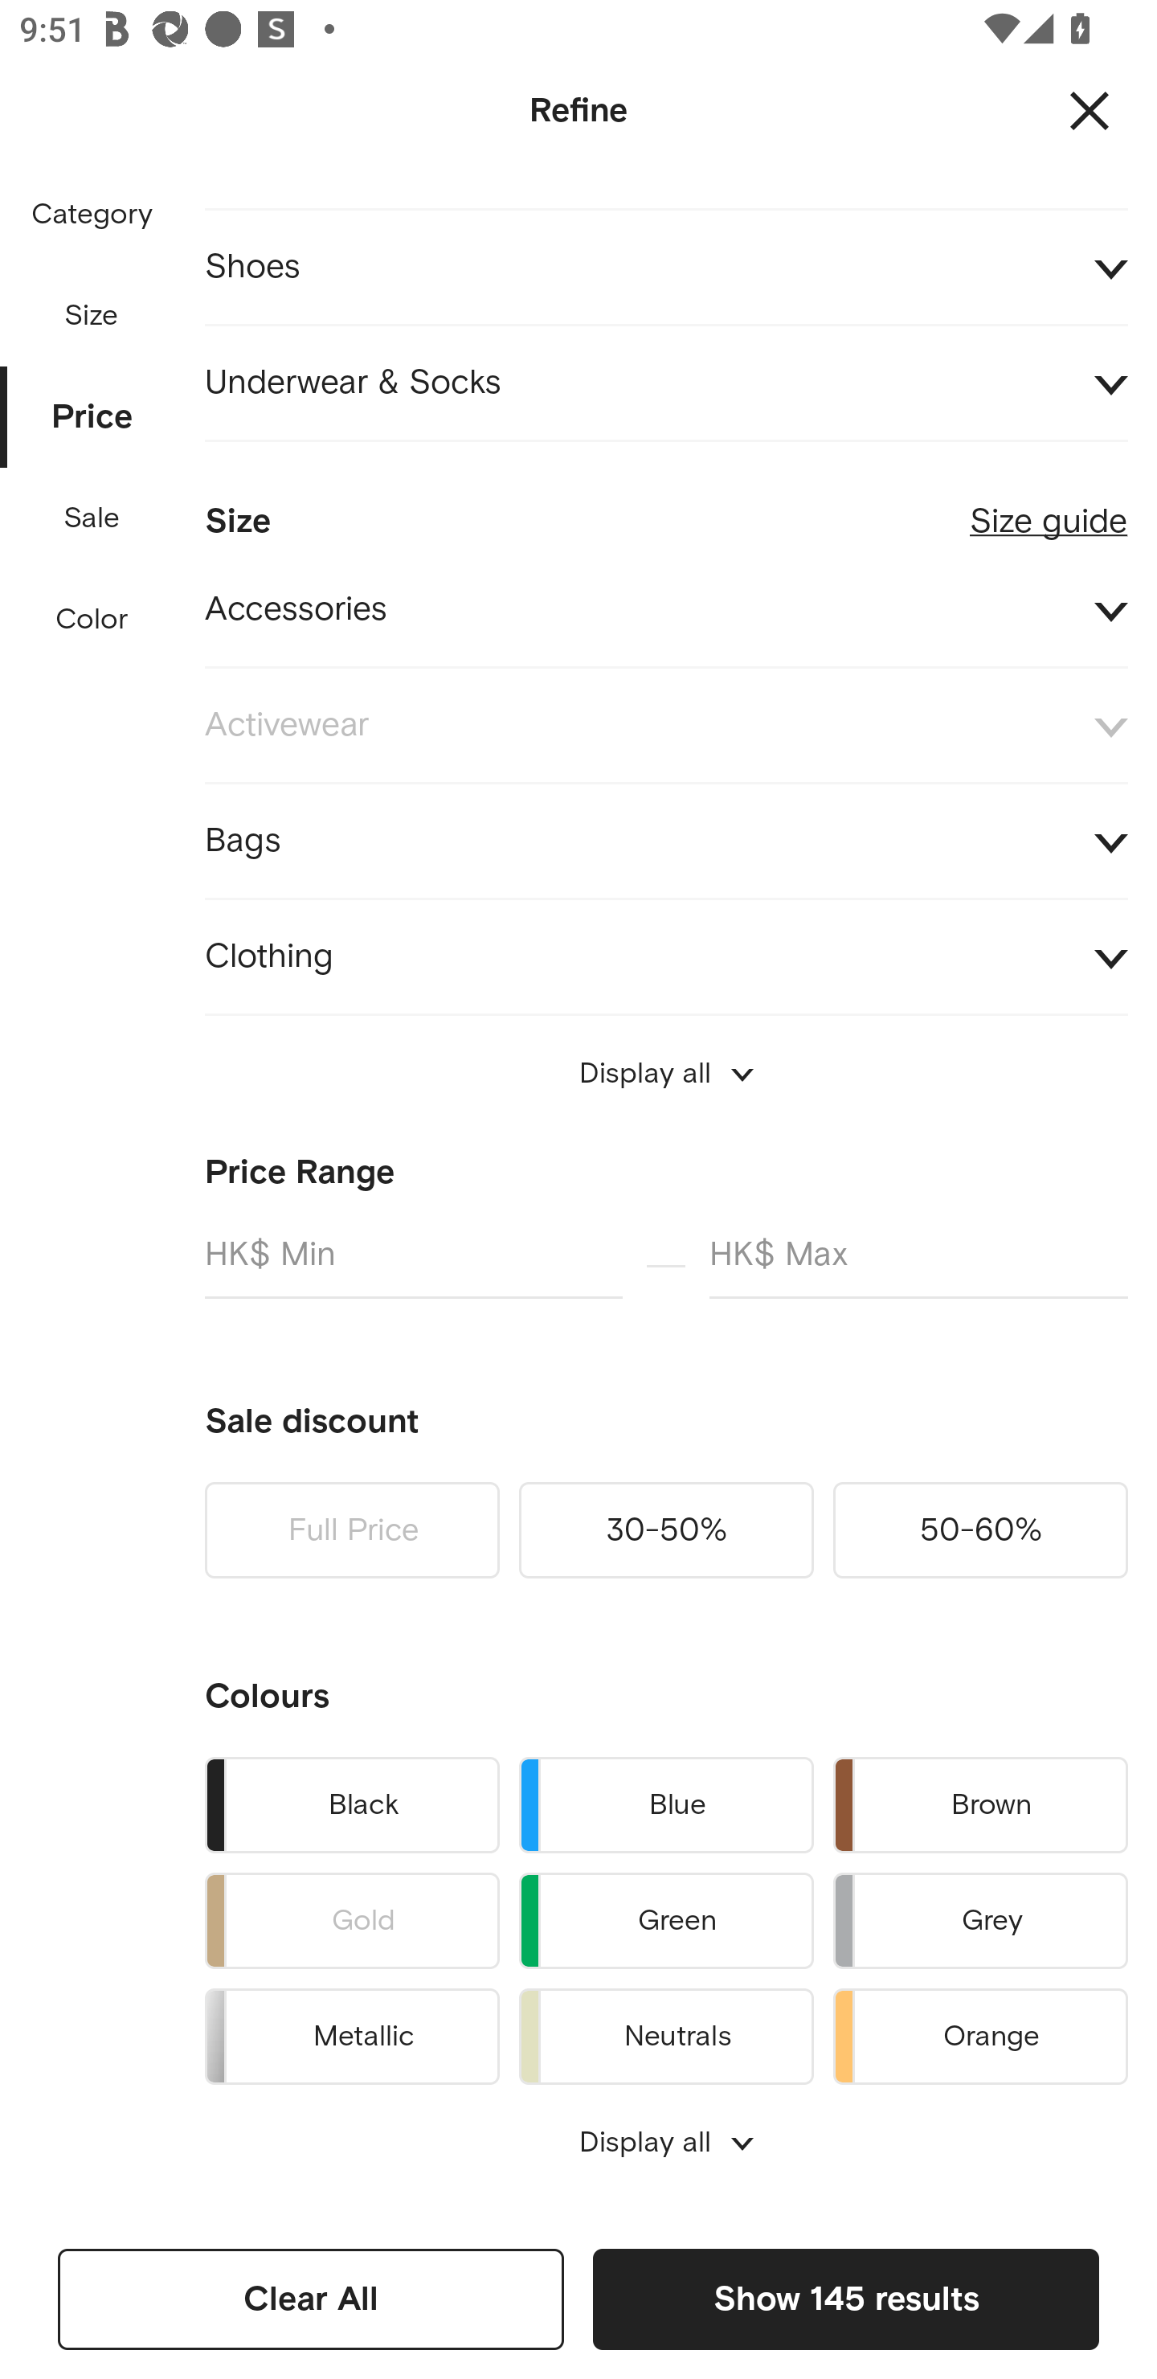 The image size is (1157, 2379). Describe the element at coordinates (980, 1921) in the screenshot. I see `Grey` at that location.